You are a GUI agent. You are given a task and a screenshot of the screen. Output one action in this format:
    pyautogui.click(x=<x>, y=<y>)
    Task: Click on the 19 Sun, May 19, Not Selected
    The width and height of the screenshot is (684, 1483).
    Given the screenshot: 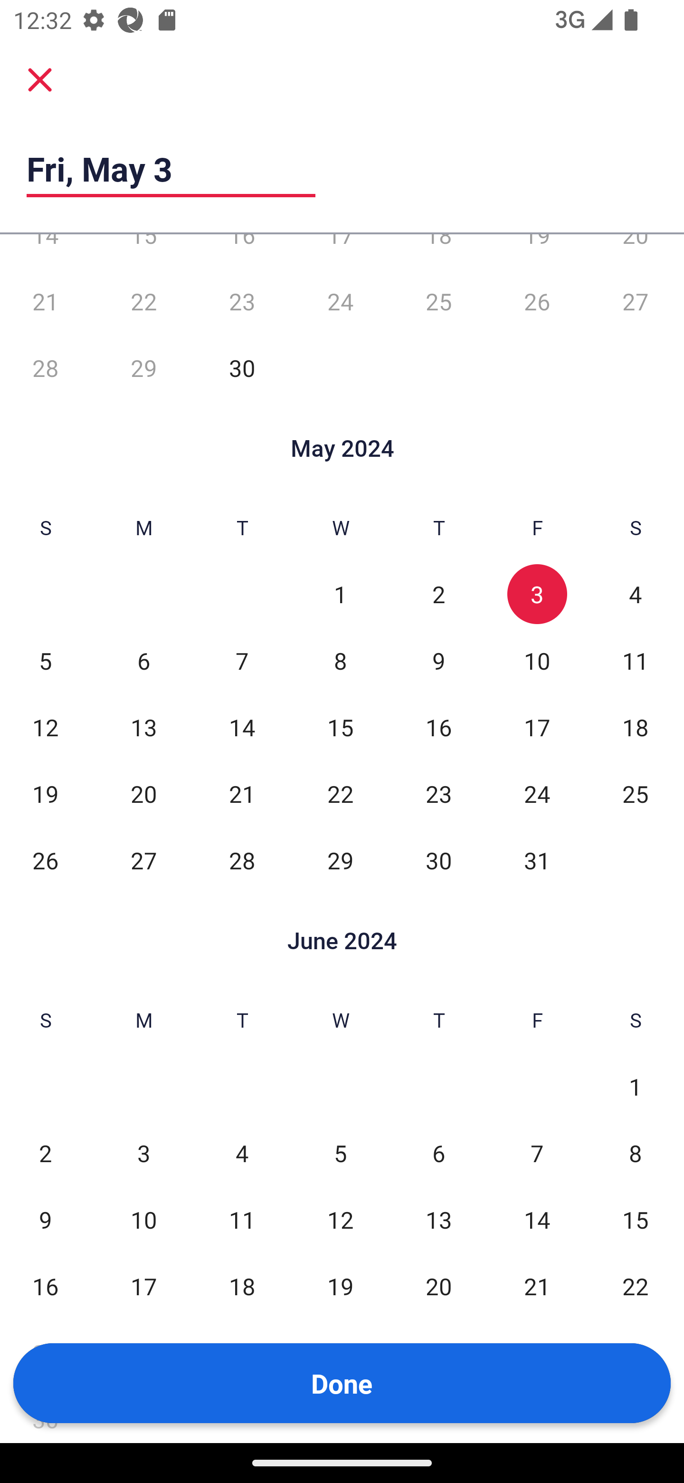 What is the action you would take?
    pyautogui.click(x=45, y=794)
    